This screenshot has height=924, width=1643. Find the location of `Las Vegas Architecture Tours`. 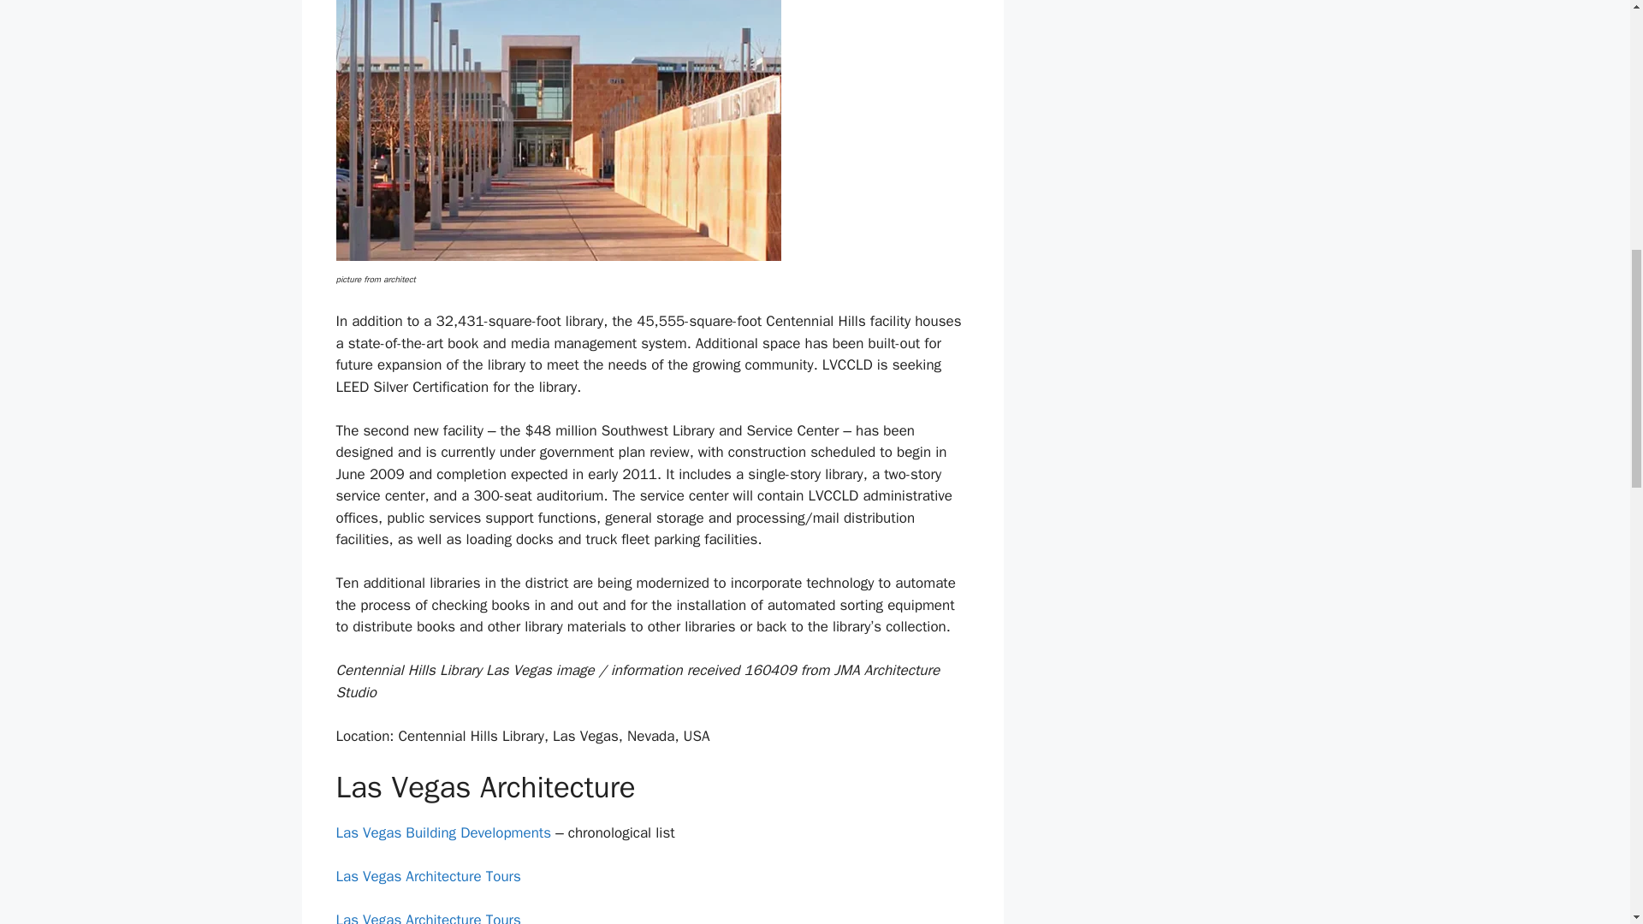

Las Vegas Architecture Tours is located at coordinates (428, 917).